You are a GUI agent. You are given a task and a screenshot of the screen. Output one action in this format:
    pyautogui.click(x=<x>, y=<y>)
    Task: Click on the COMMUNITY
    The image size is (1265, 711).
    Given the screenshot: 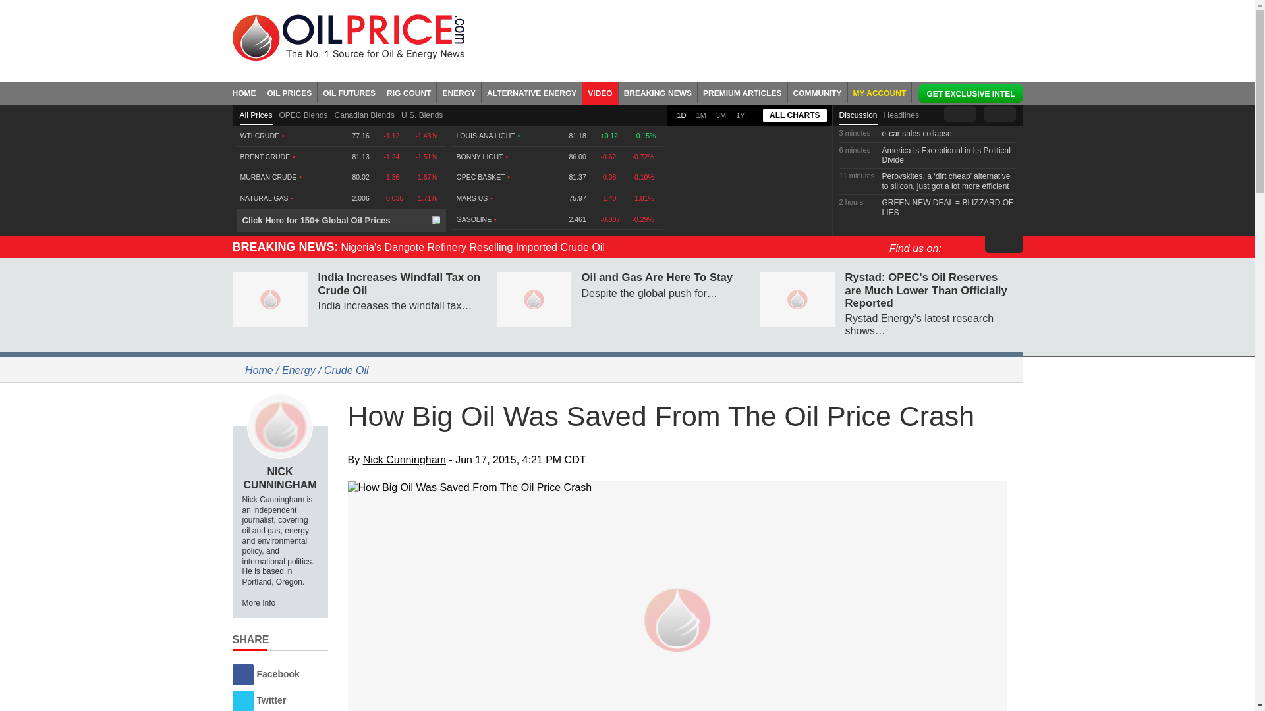 What is the action you would take?
    pyautogui.click(x=818, y=92)
    